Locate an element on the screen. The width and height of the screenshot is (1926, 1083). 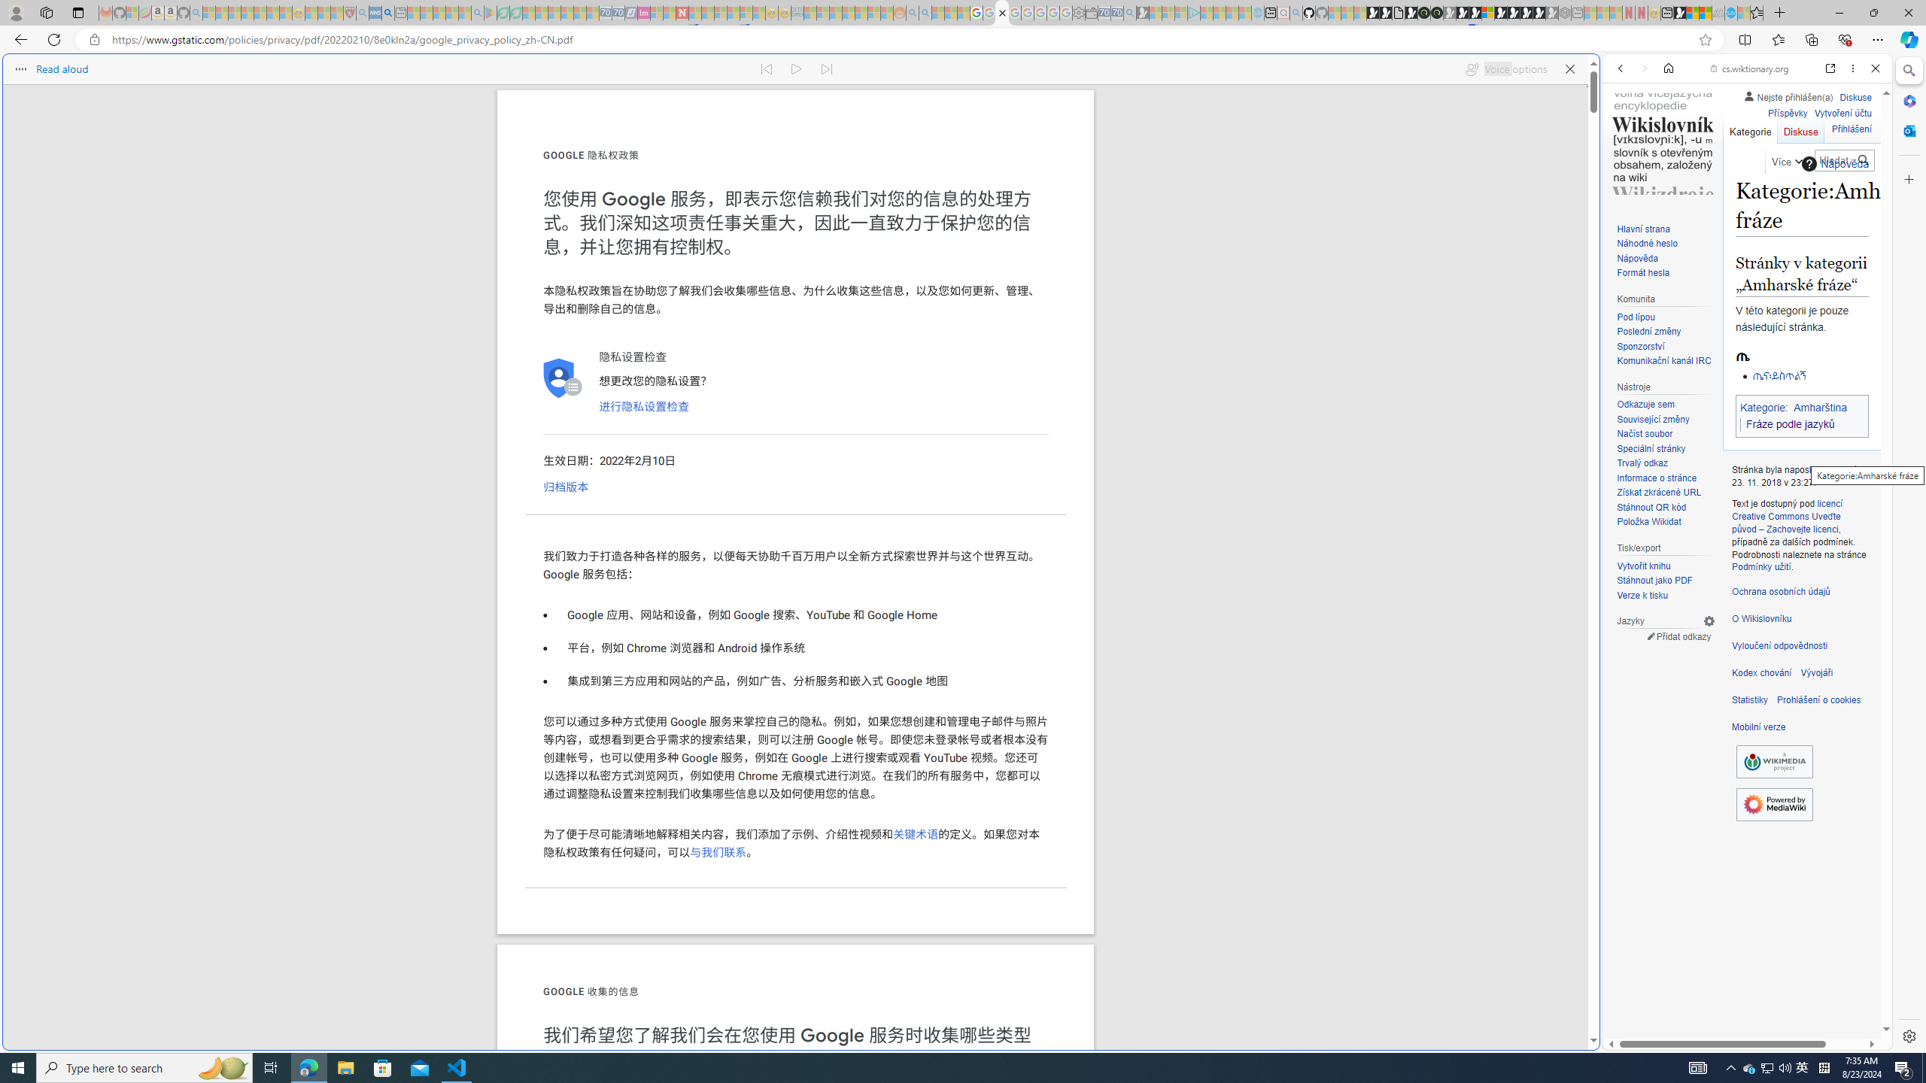
Web scope is located at coordinates (1627, 135).